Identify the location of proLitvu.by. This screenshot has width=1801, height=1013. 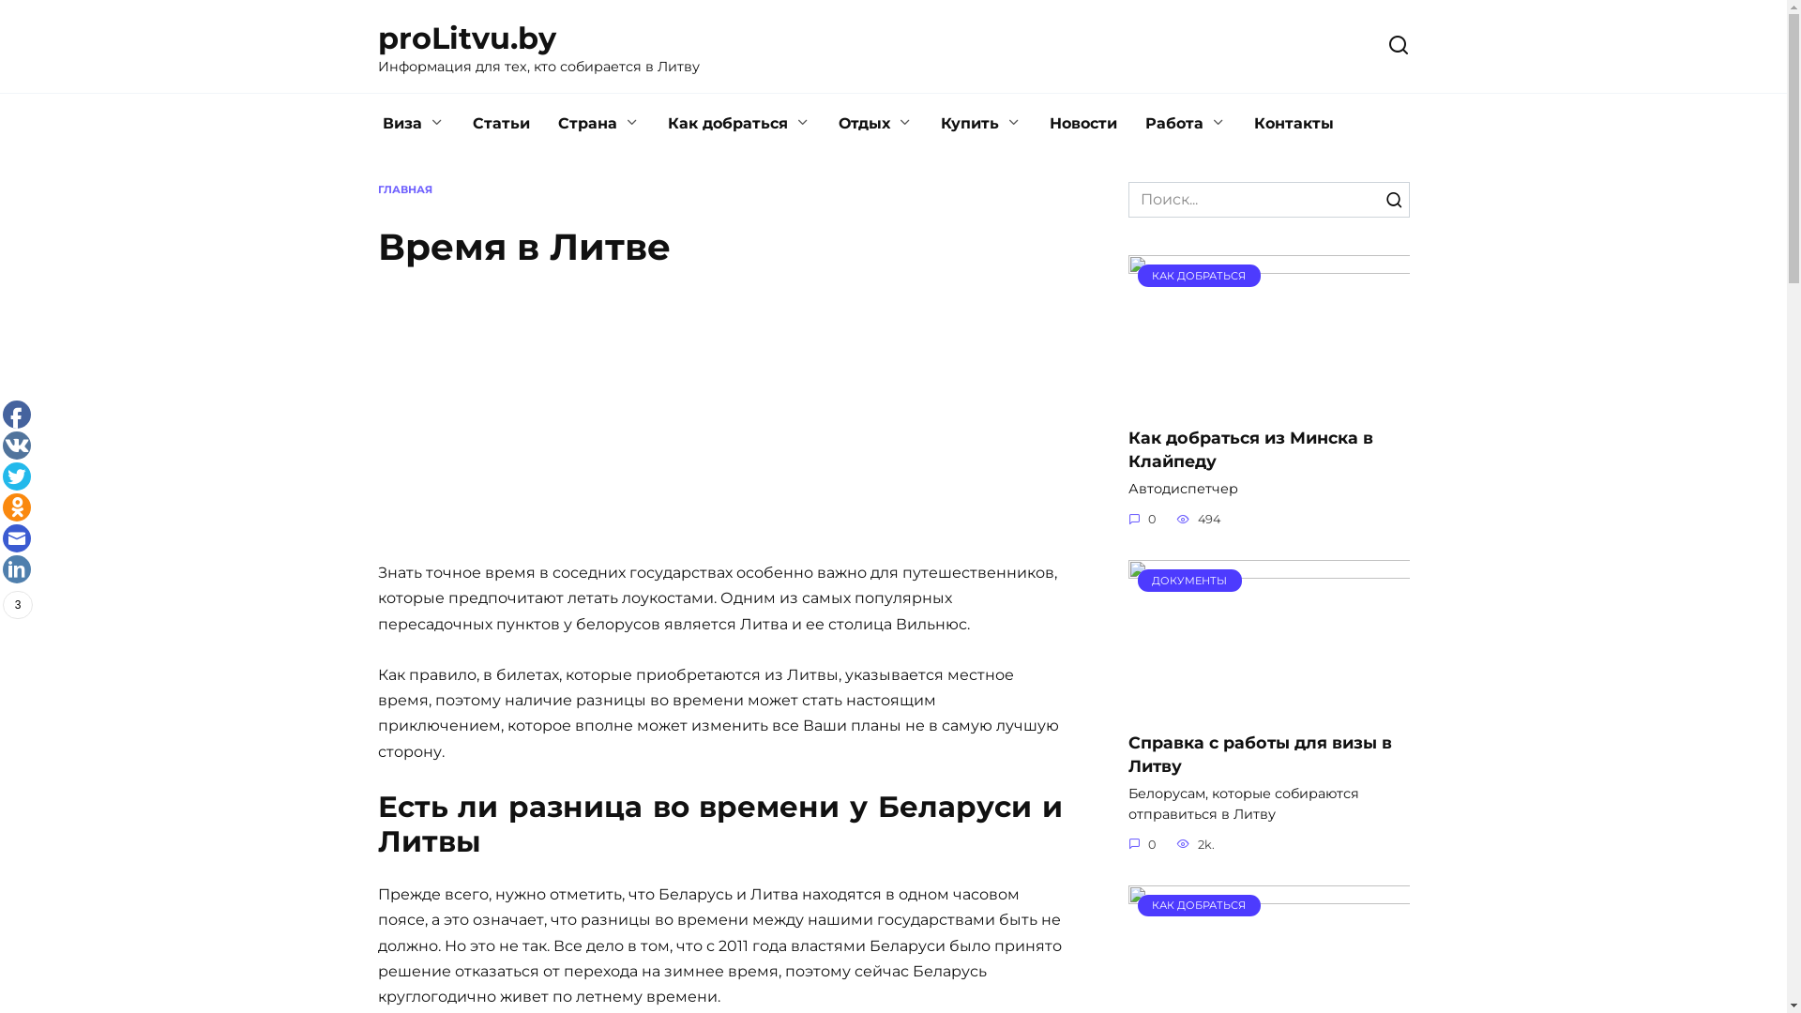
(466, 38).